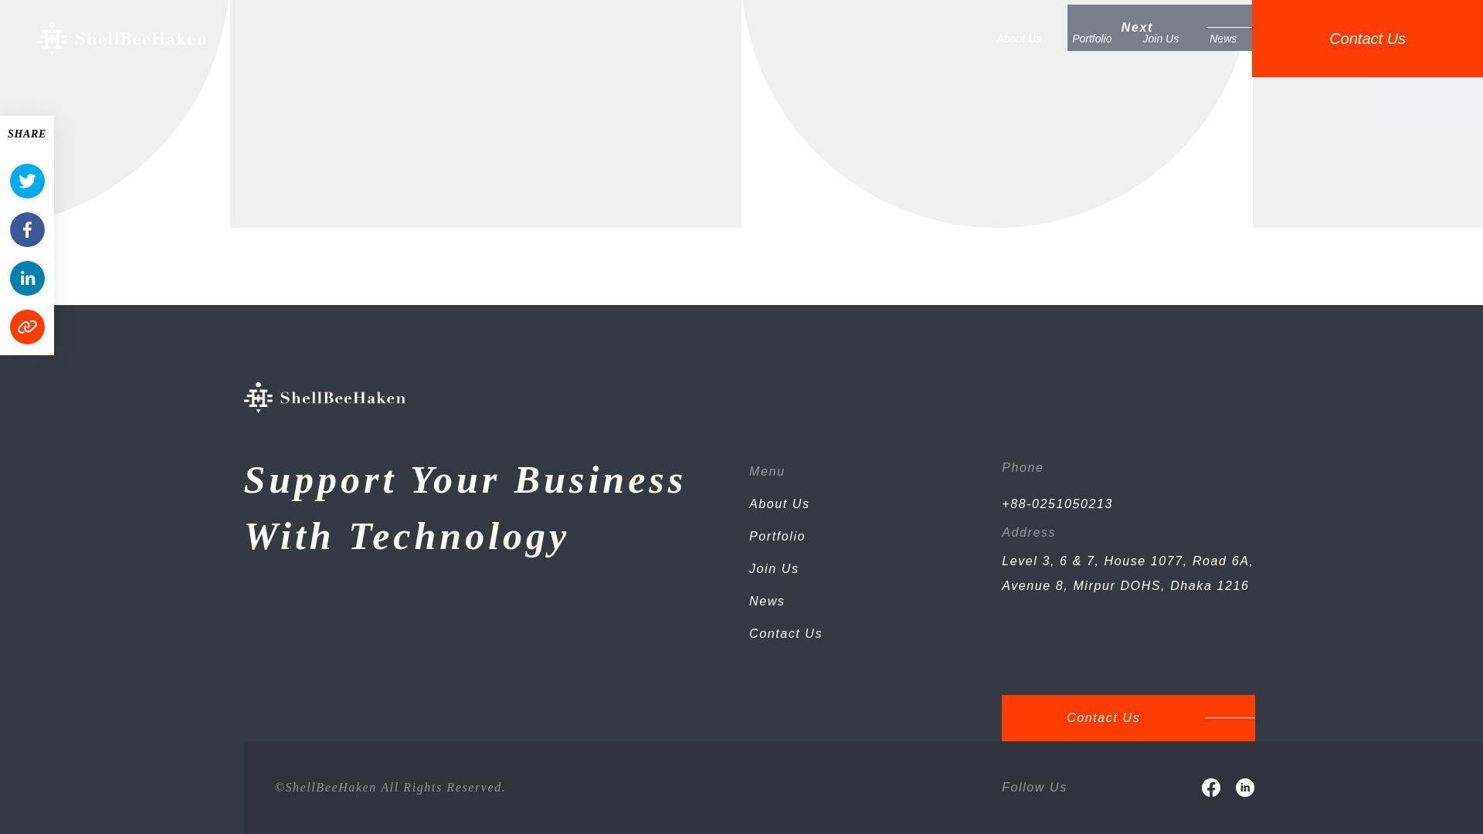 Image resolution: width=1483 pixels, height=834 pixels. I want to click on News, so click(766, 601).